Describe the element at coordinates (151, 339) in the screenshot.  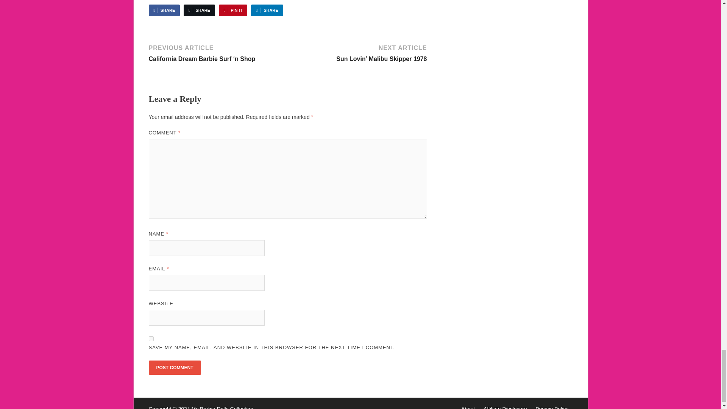
I see `yes` at that location.